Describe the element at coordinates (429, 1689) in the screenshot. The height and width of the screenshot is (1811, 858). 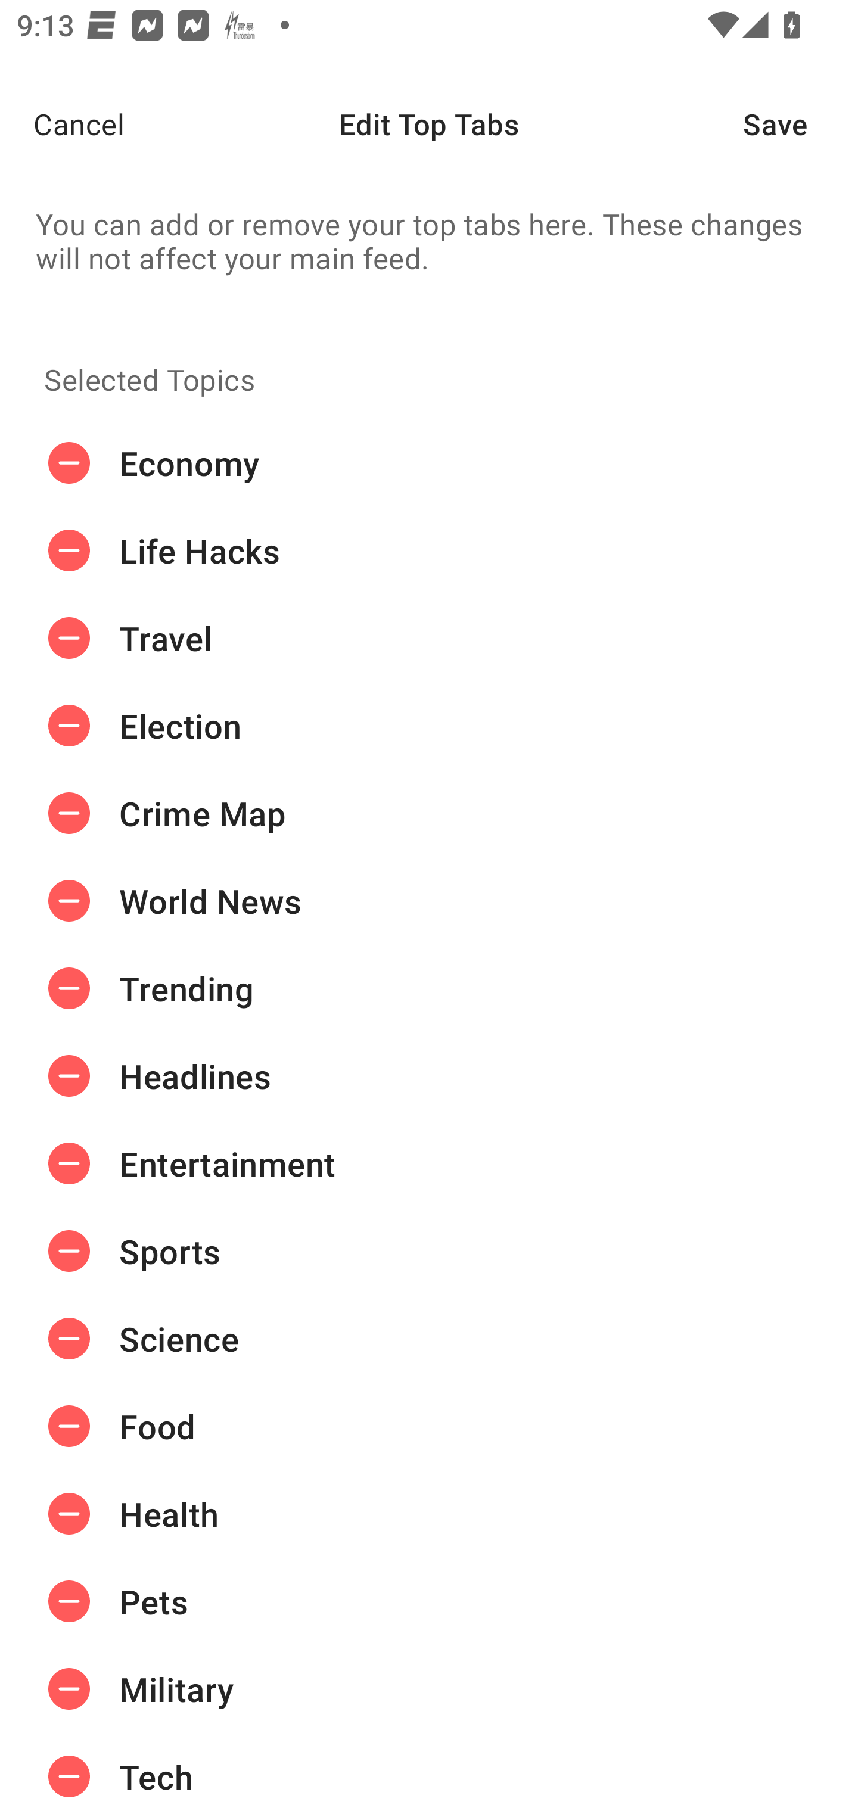
I see `Military` at that location.